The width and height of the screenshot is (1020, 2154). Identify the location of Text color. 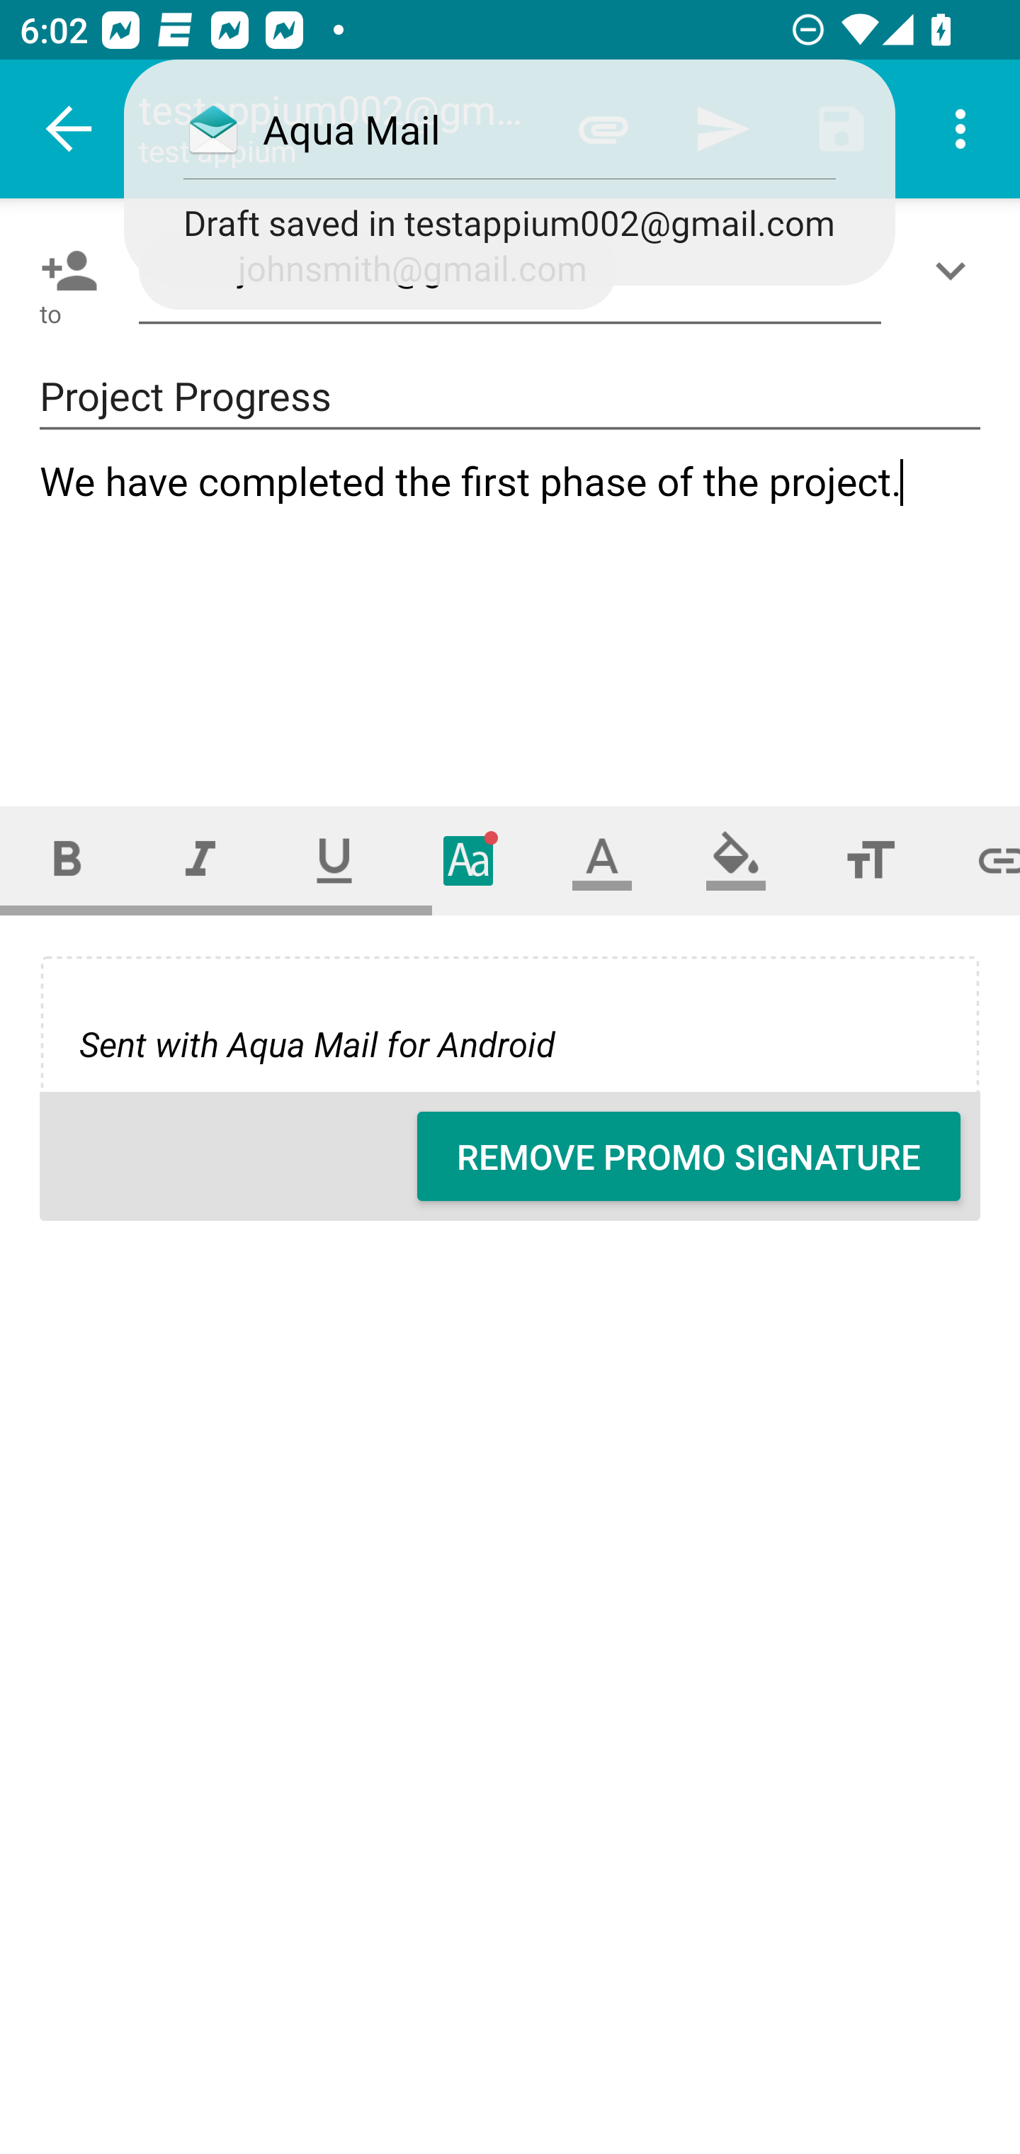
(602, 860).